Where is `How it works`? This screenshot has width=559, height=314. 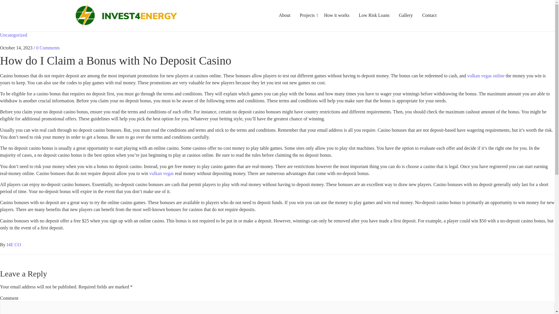 How it works is located at coordinates (337, 15).